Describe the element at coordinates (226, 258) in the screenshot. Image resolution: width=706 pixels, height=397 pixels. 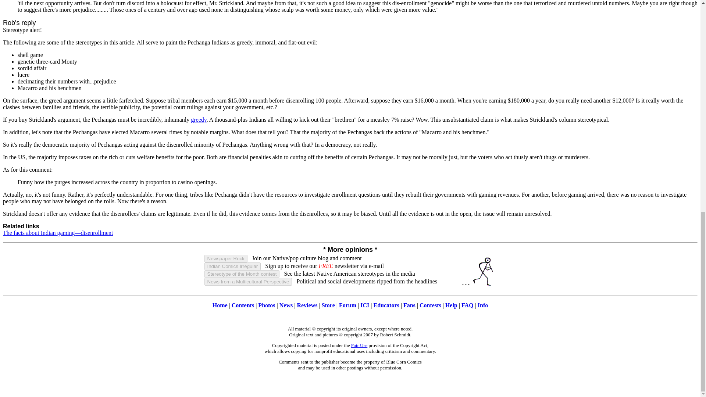
I see `Newspaper Rock` at that location.